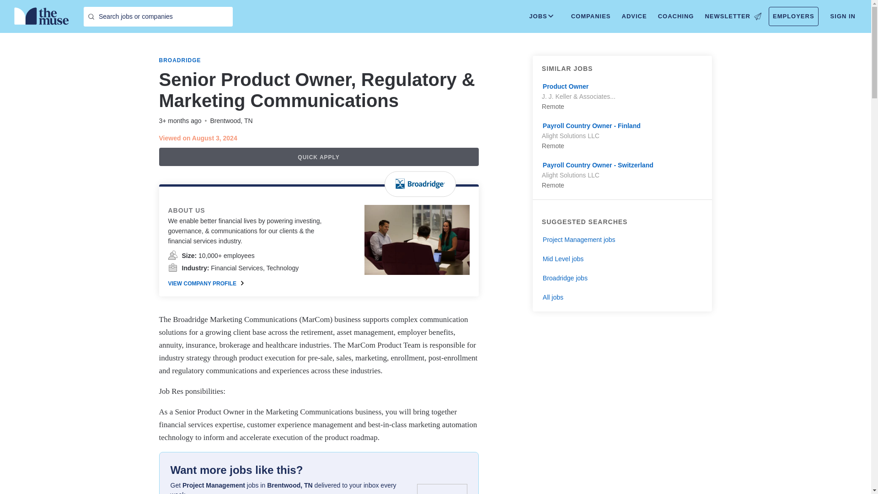 This screenshot has width=878, height=494. Describe the element at coordinates (733, 16) in the screenshot. I see `NEWSLETTER` at that location.